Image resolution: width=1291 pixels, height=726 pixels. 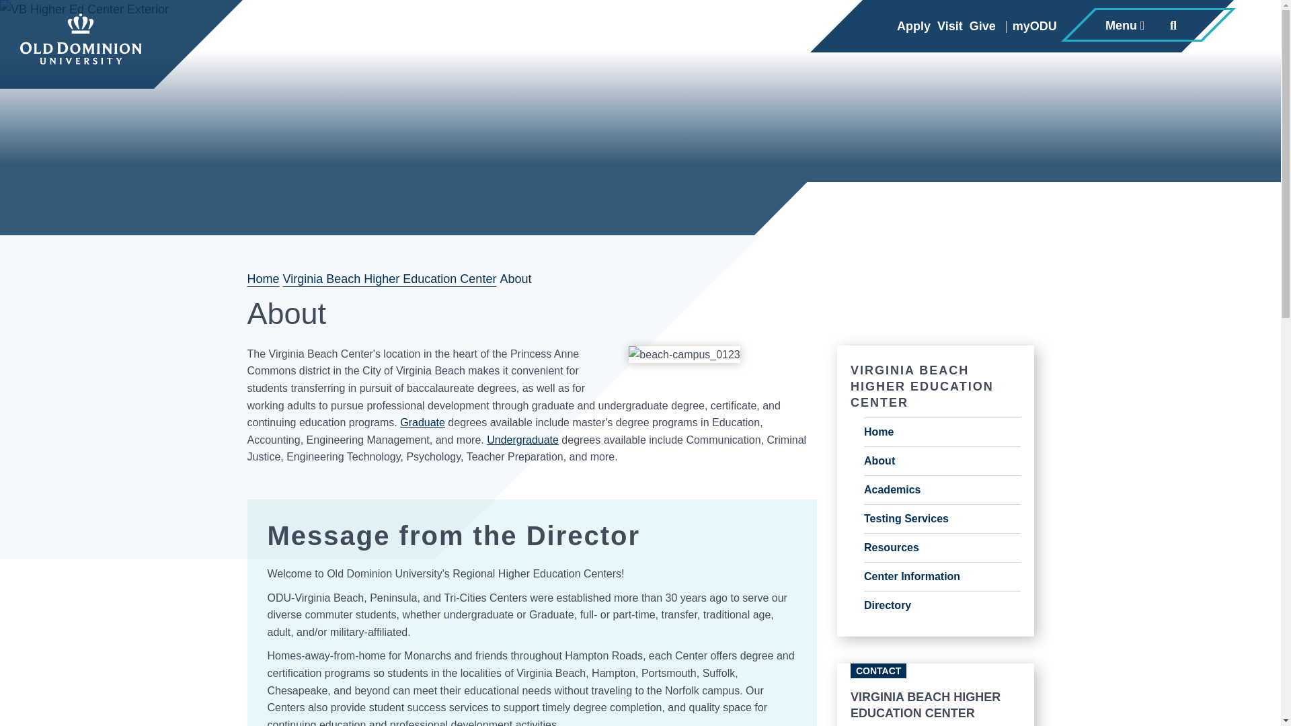 What do you see at coordinates (942, 461) in the screenshot?
I see `About` at bounding box center [942, 461].